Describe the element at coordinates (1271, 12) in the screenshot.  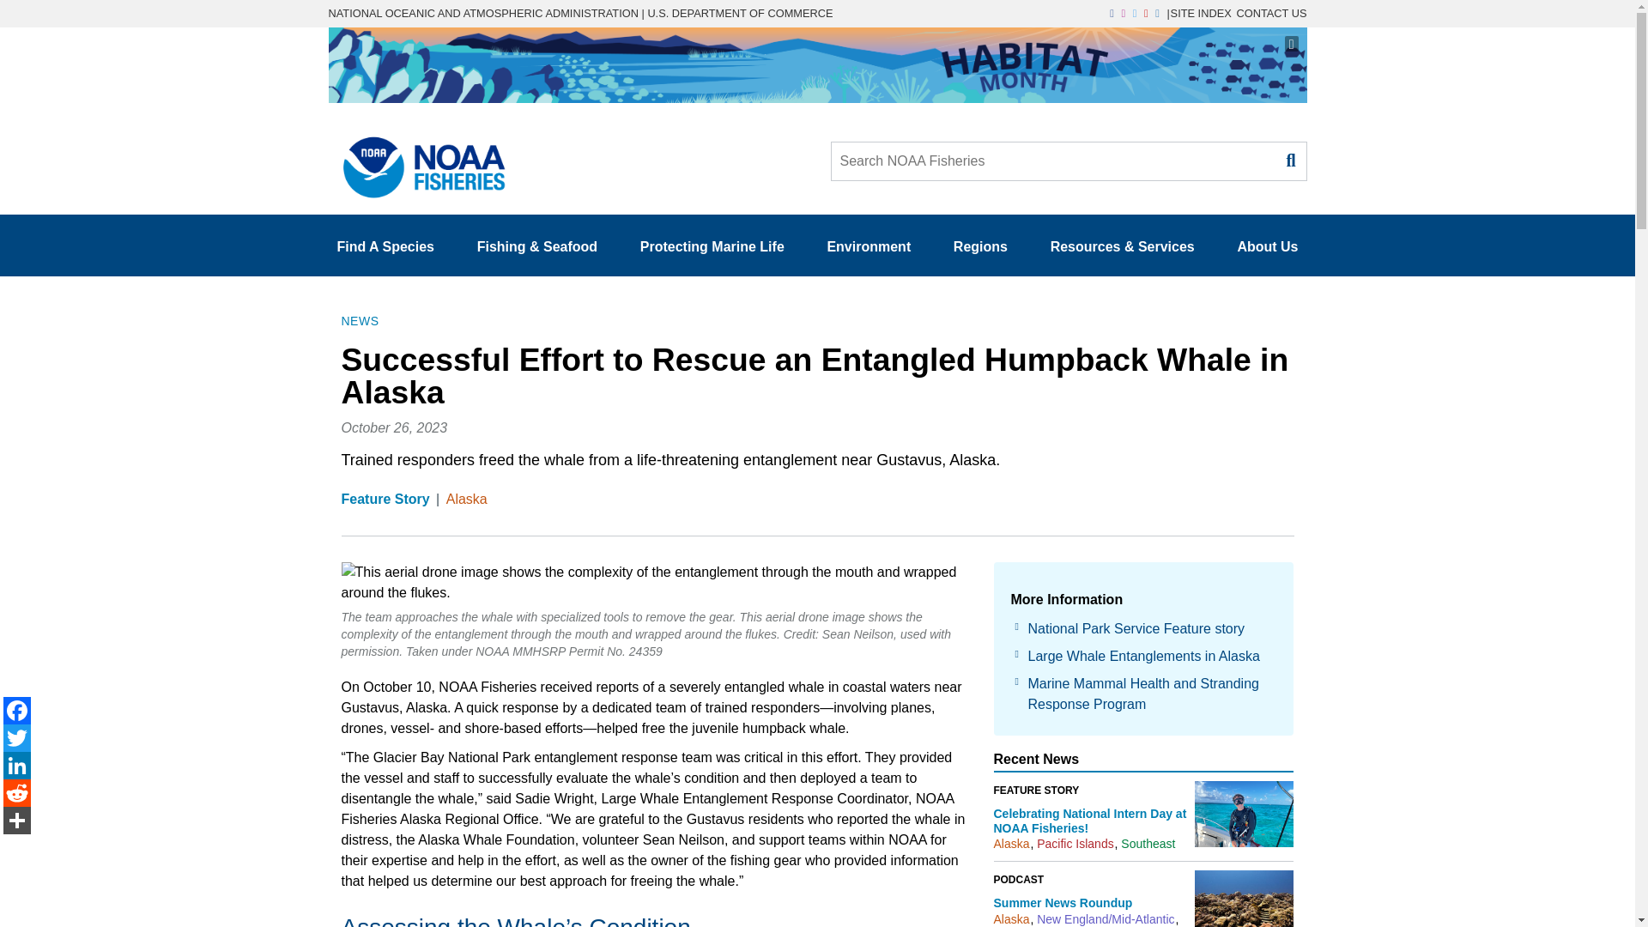
I see `CONTACT US` at that location.